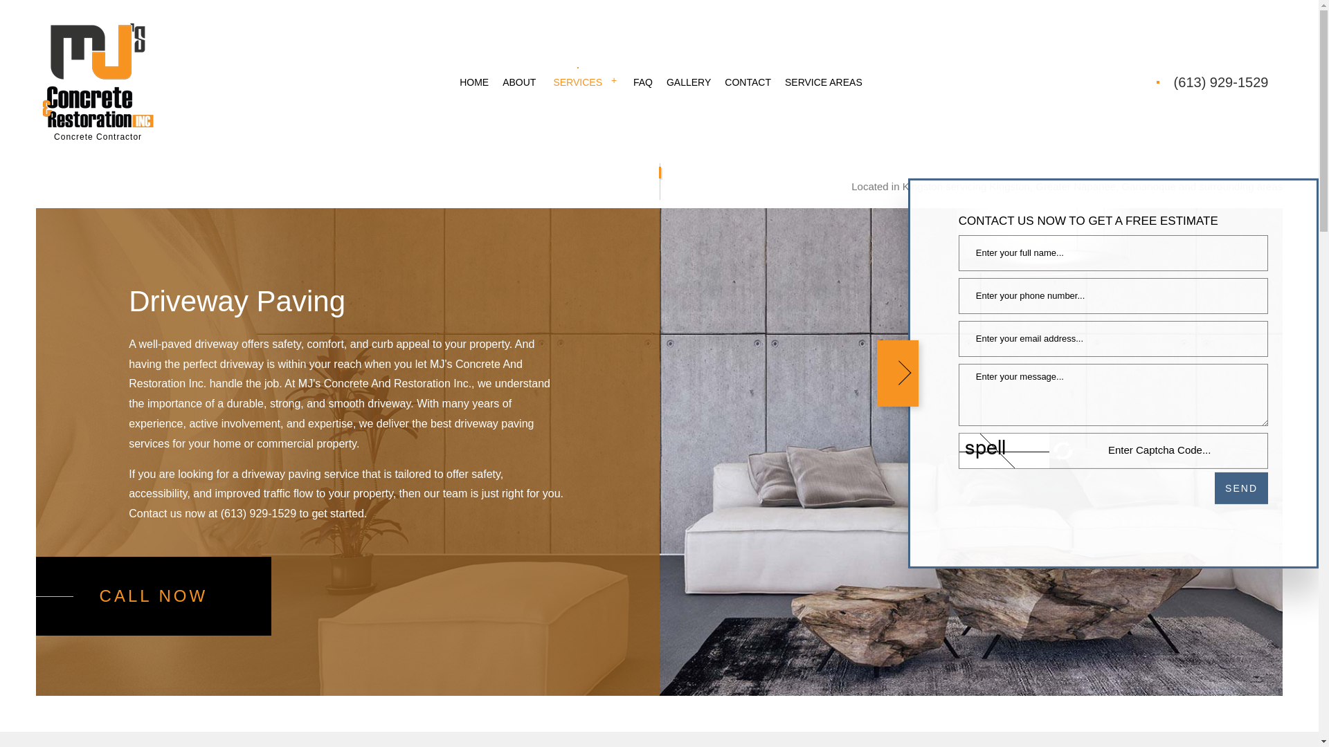 This screenshot has height=747, width=1329. Describe the element at coordinates (1063, 451) in the screenshot. I see `Refresh Captcha` at that location.